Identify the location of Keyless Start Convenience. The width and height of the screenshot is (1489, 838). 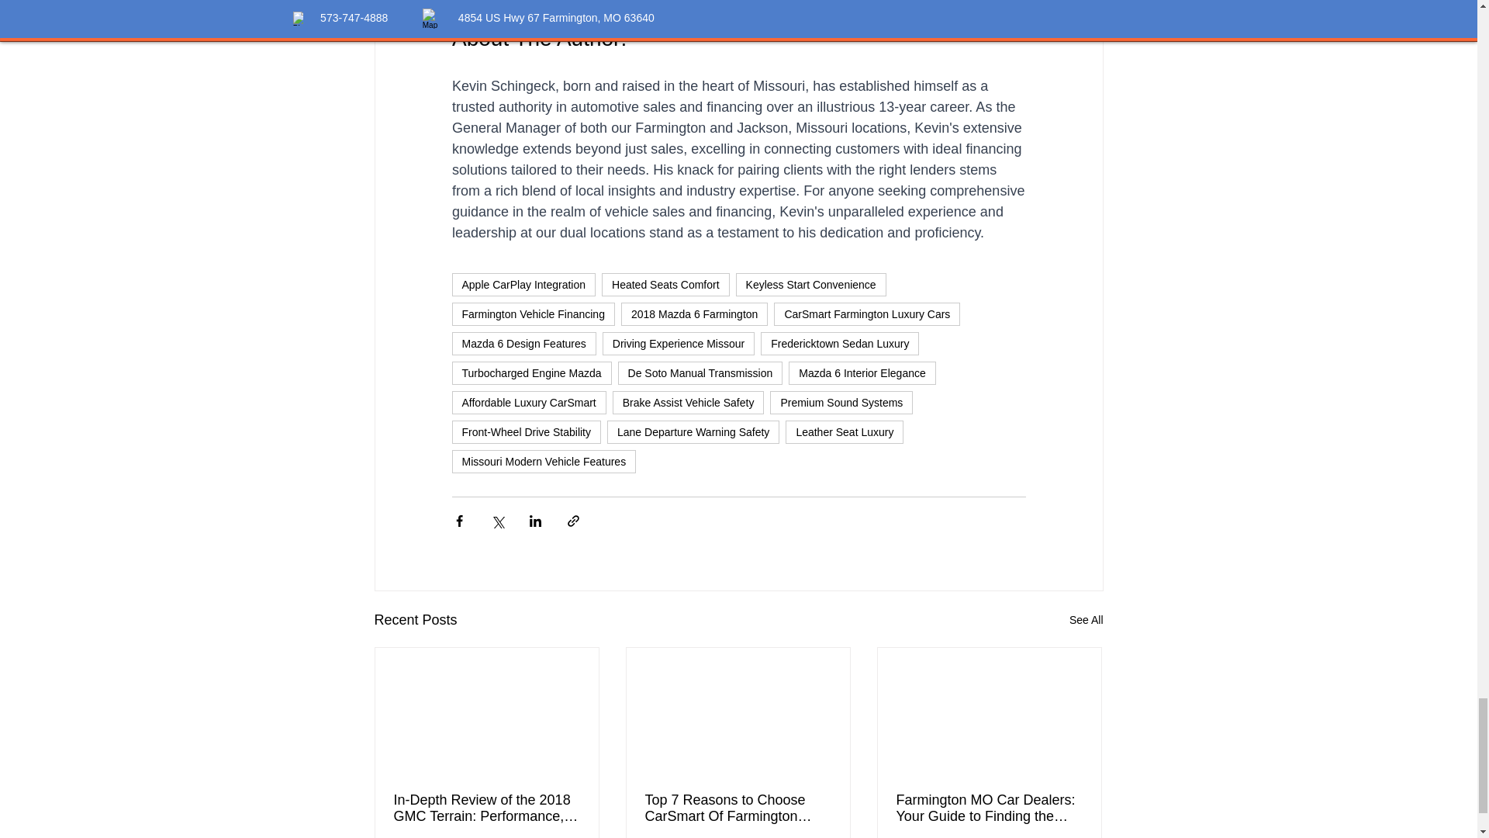
(810, 285).